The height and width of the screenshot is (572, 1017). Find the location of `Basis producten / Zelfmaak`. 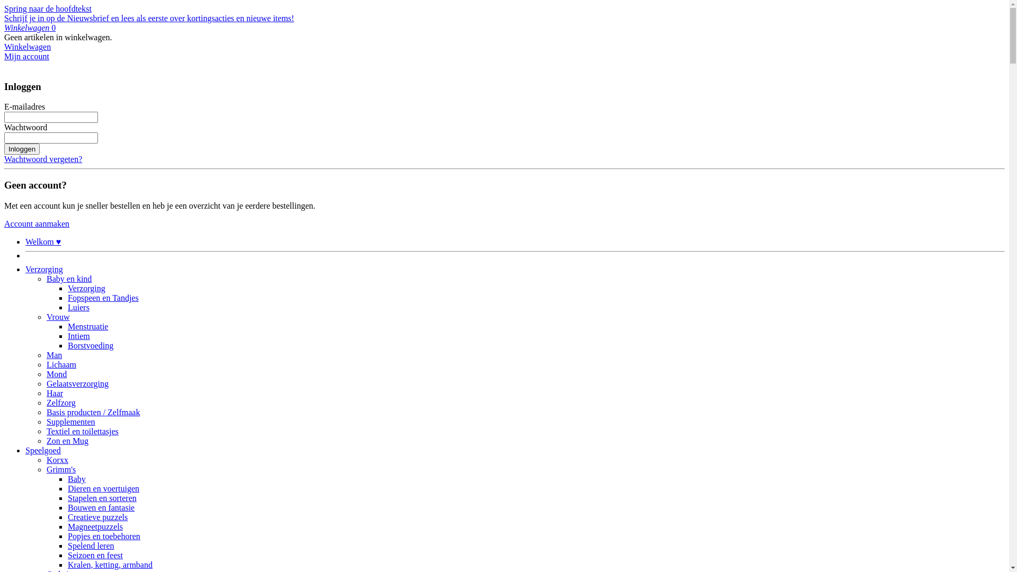

Basis producten / Zelfmaak is located at coordinates (93, 412).